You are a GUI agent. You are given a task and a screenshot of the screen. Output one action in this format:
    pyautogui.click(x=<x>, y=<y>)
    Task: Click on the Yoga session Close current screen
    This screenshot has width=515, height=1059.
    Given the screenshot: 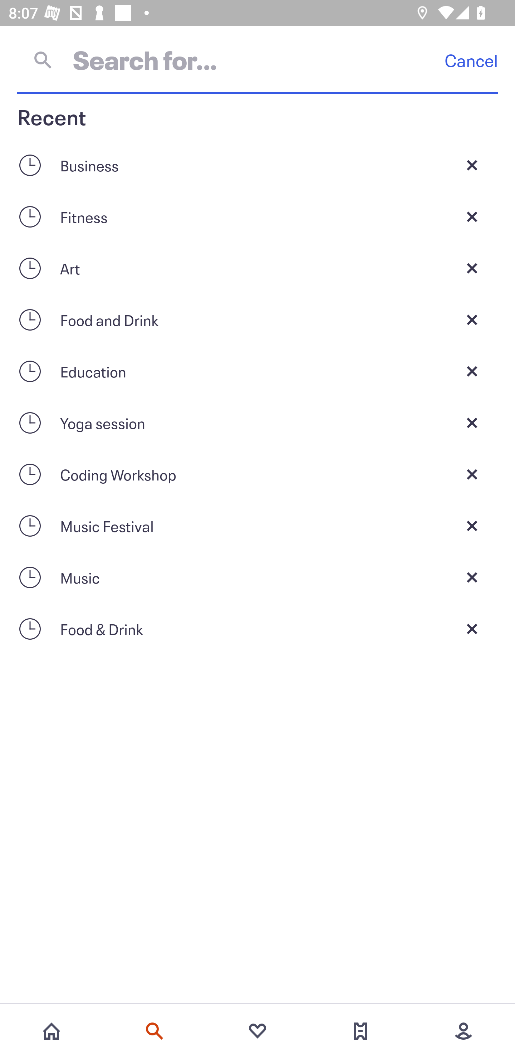 What is the action you would take?
    pyautogui.click(x=257, y=423)
    